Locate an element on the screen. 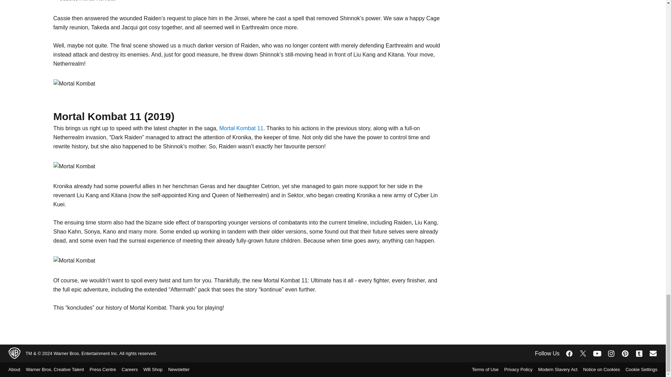  Modern Slavery Act is located at coordinates (555, 369).